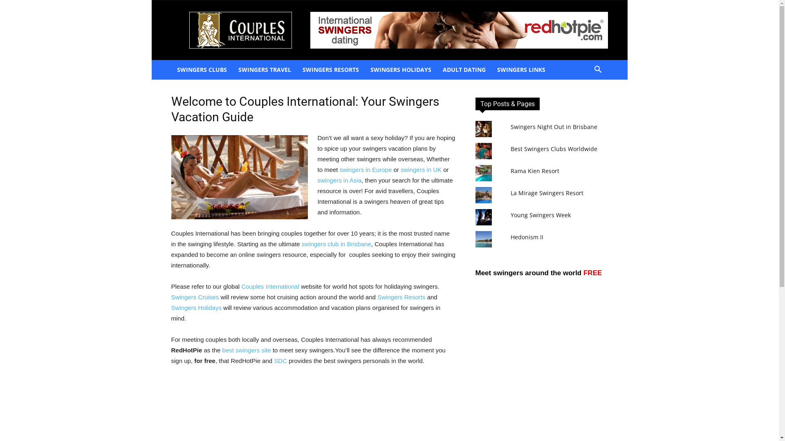 The width and height of the screenshot is (785, 441). I want to click on SDC, so click(280, 361).